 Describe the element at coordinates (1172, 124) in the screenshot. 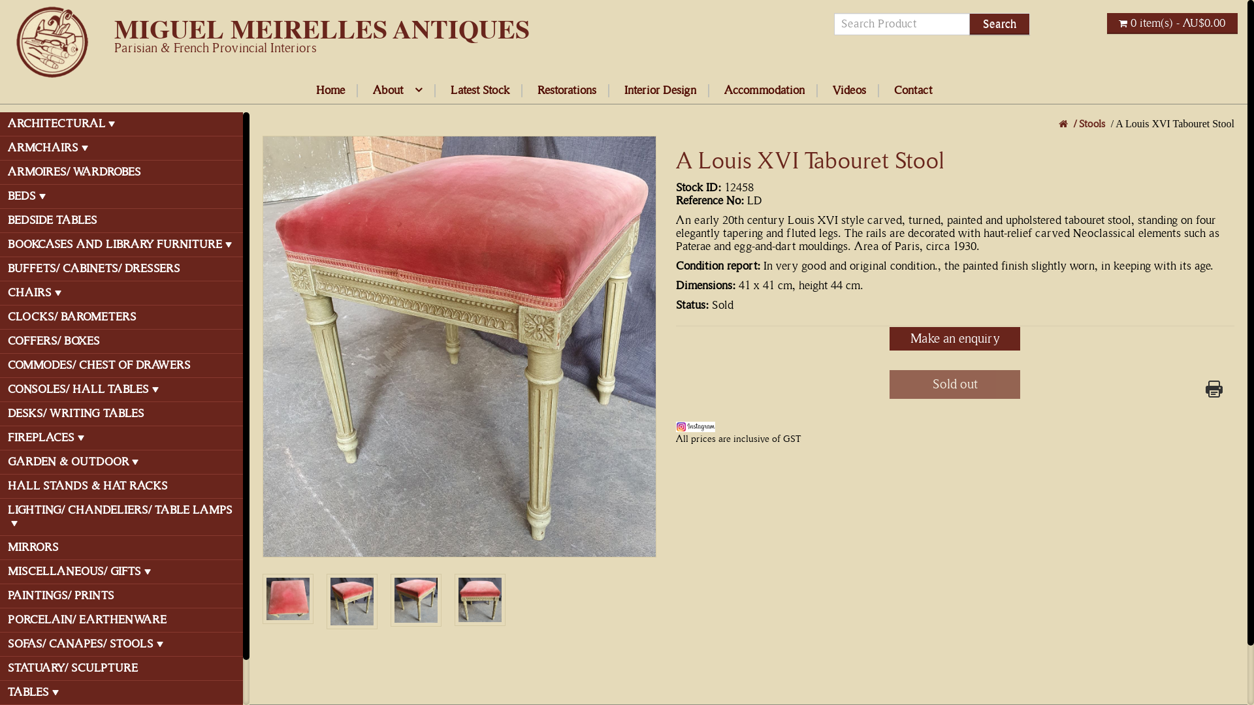

I see ` / A Louis XVI Tabouret Stool` at that location.